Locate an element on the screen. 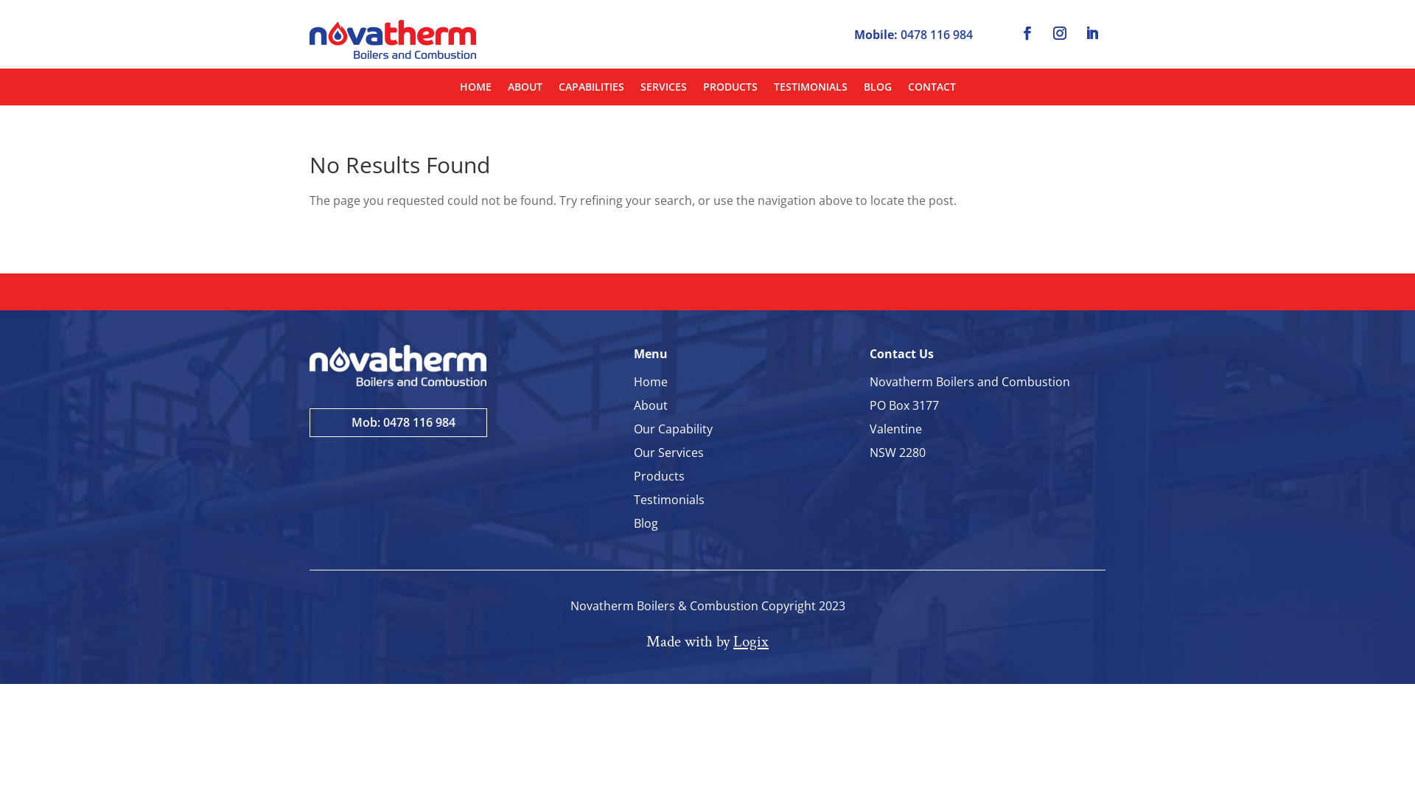  Follow on Instagram is located at coordinates (1060, 33).